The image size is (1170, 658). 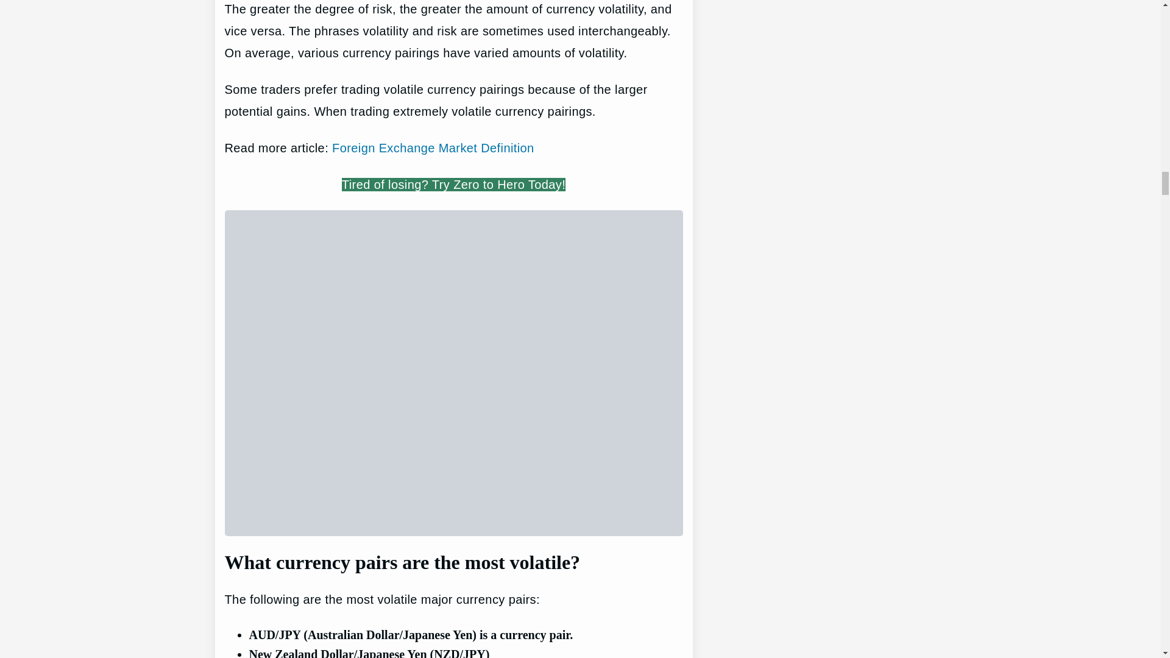 What do you see at coordinates (433, 147) in the screenshot?
I see `Foreign Exchange Market Definition` at bounding box center [433, 147].